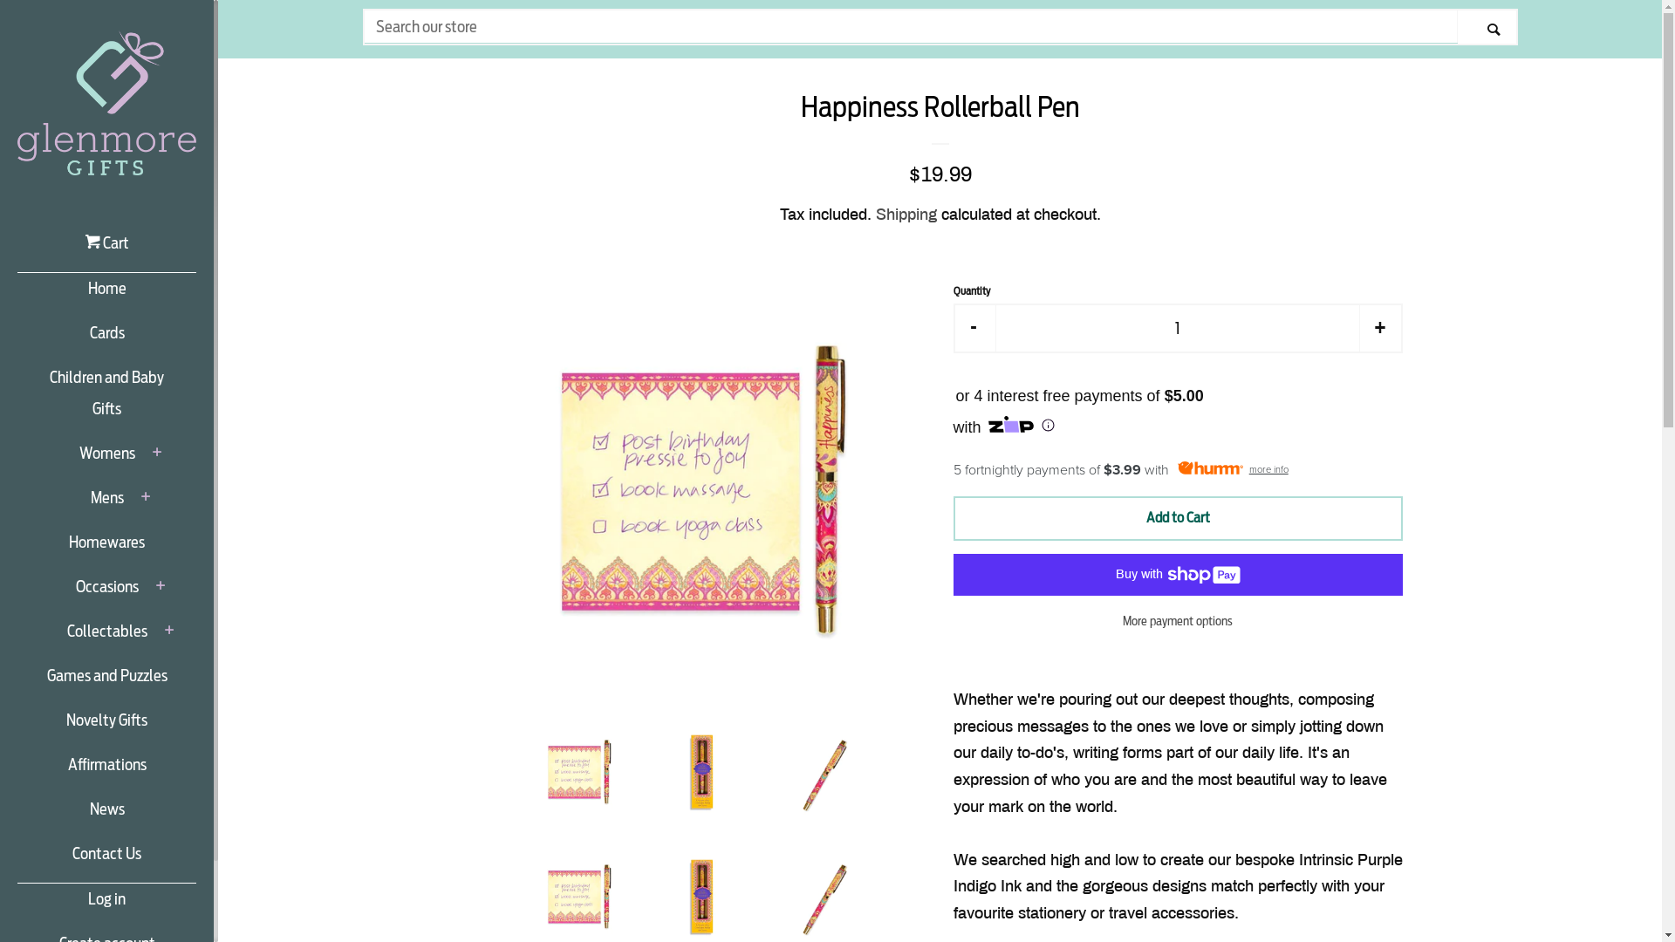 This screenshot has width=1675, height=942. What do you see at coordinates (906, 215) in the screenshot?
I see `Shipping` at bounding box center [906, 215].